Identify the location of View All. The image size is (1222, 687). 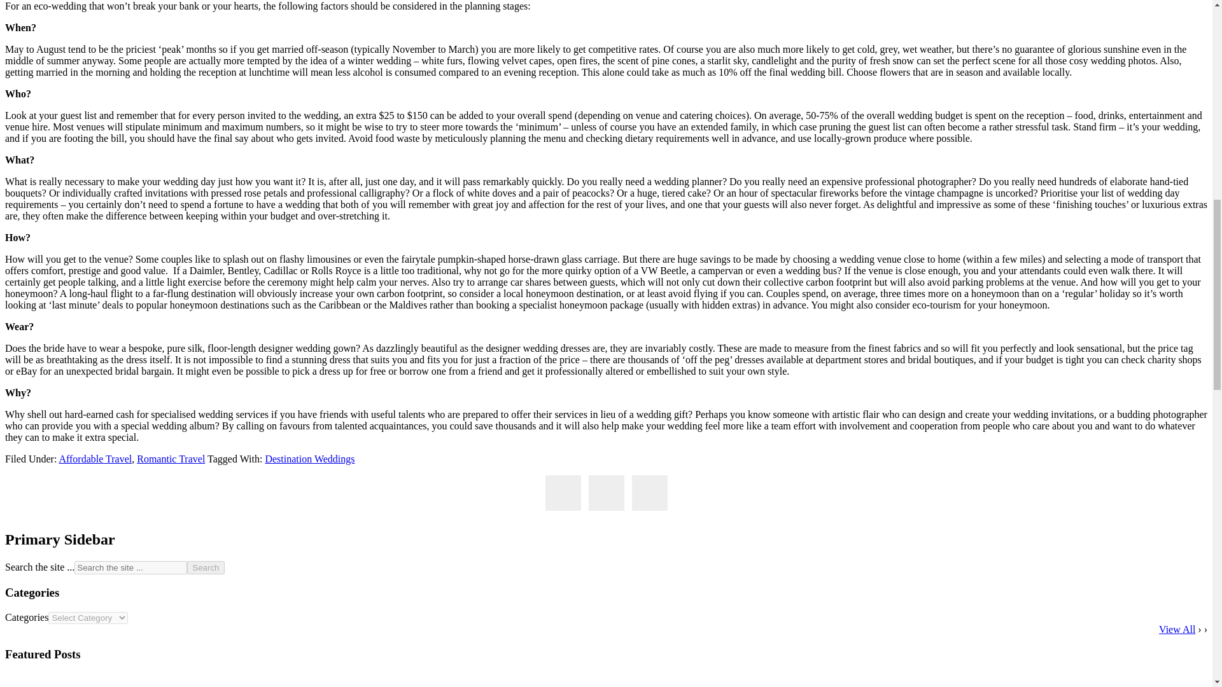
(1176, 628).